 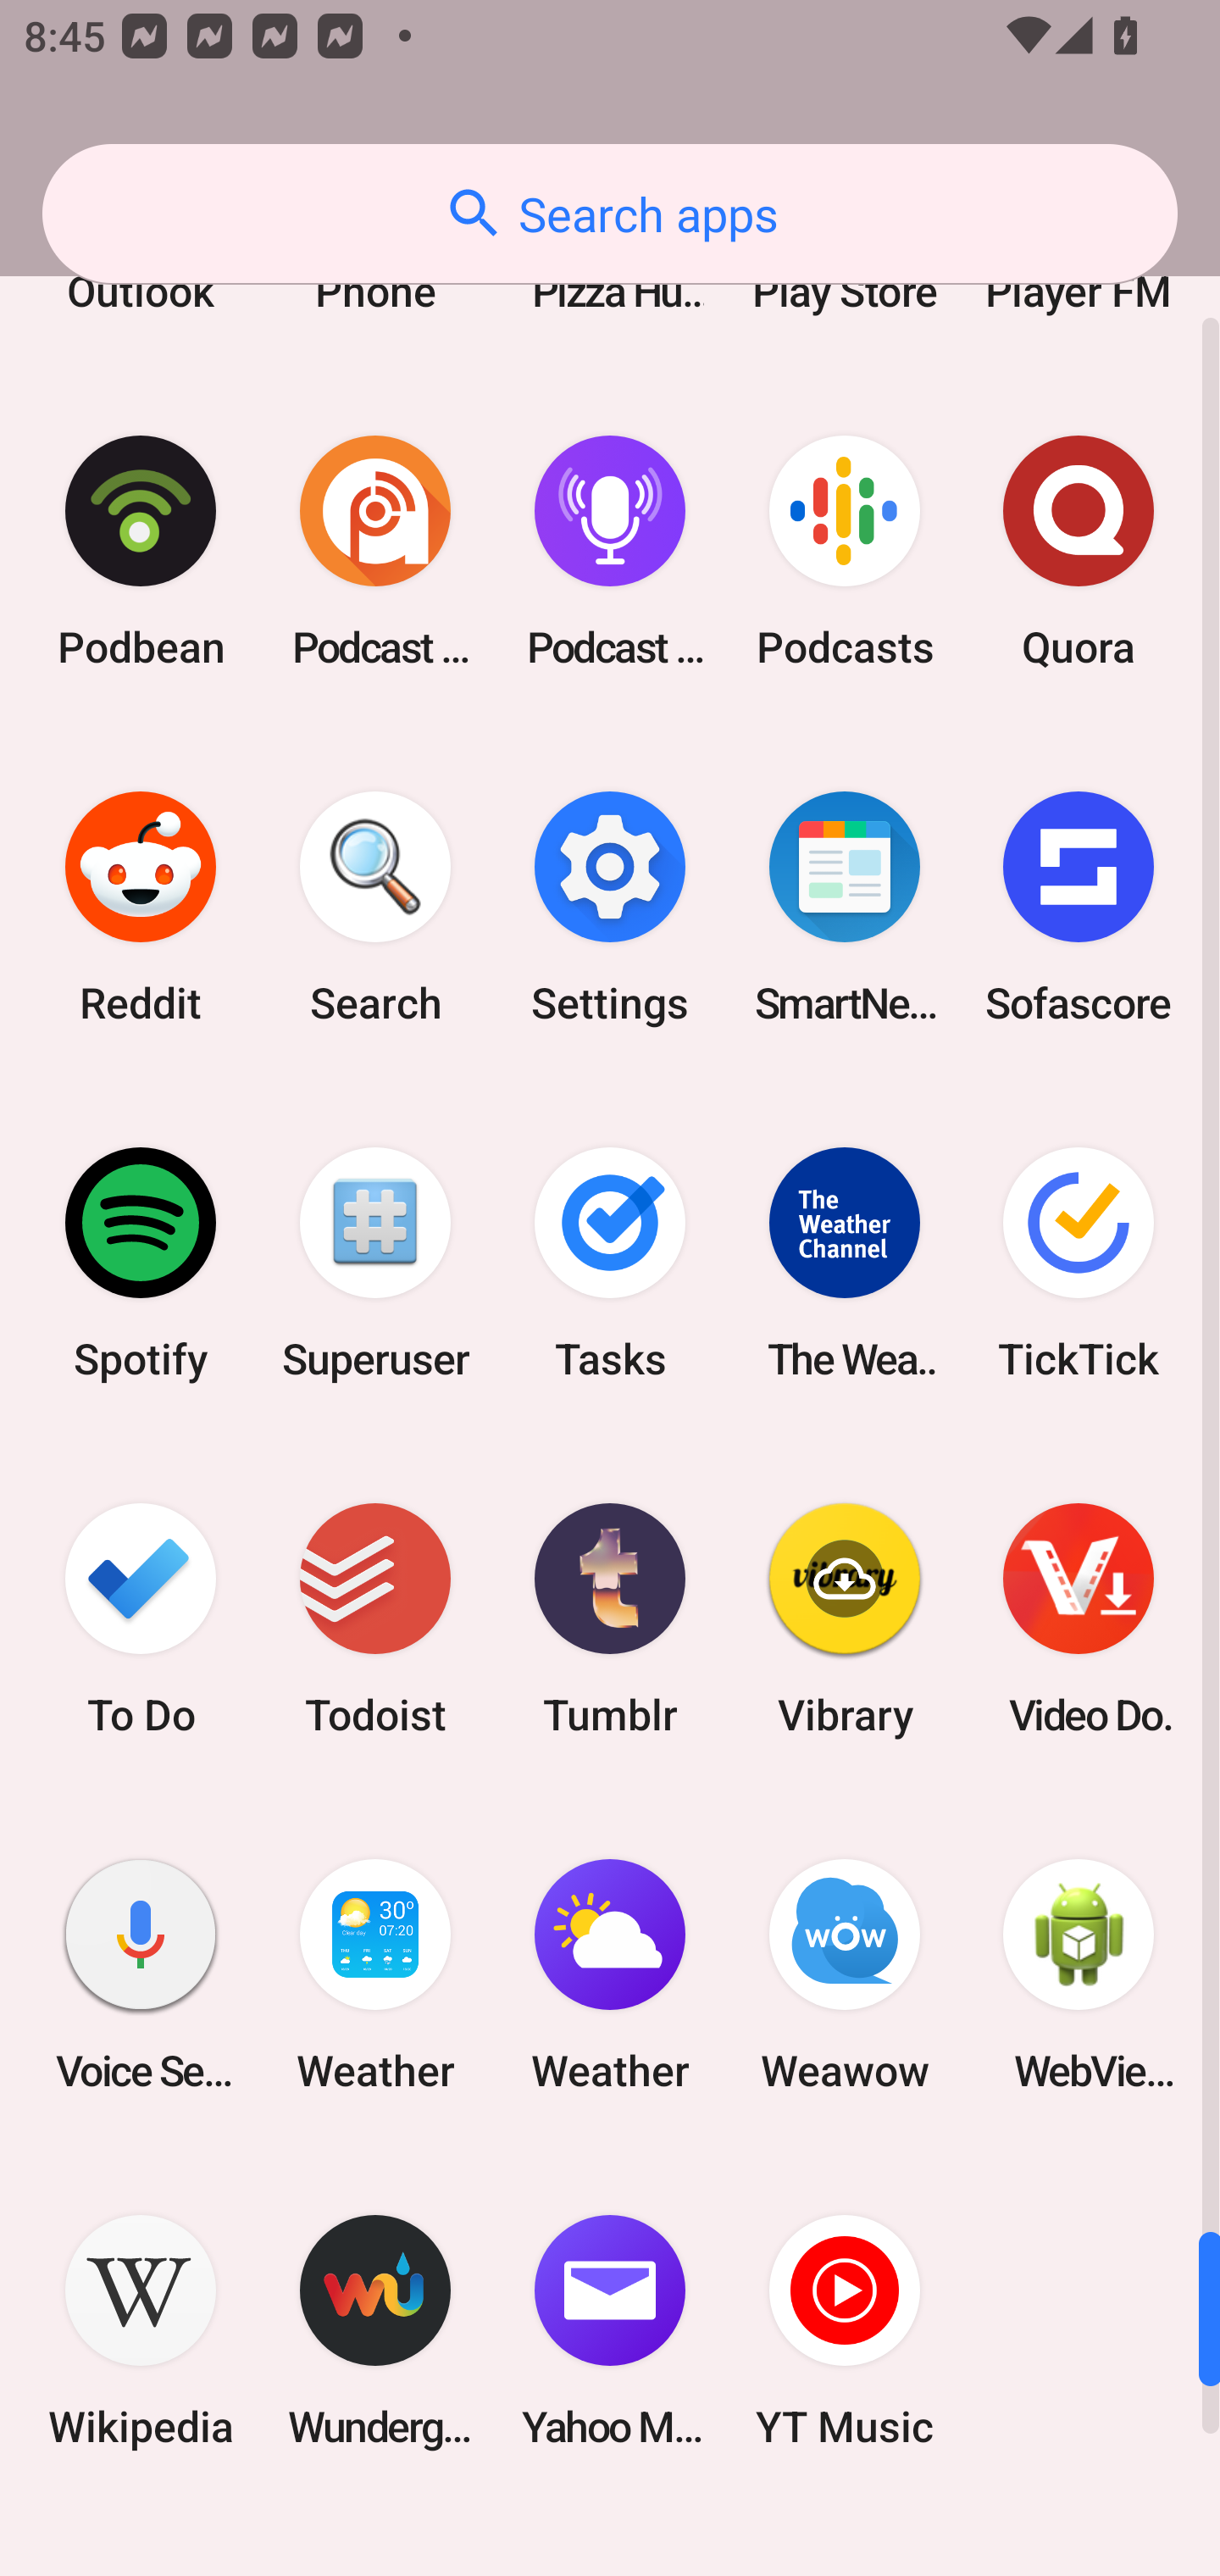 I want to click on Wunderground, so click(x=375, y=2330).